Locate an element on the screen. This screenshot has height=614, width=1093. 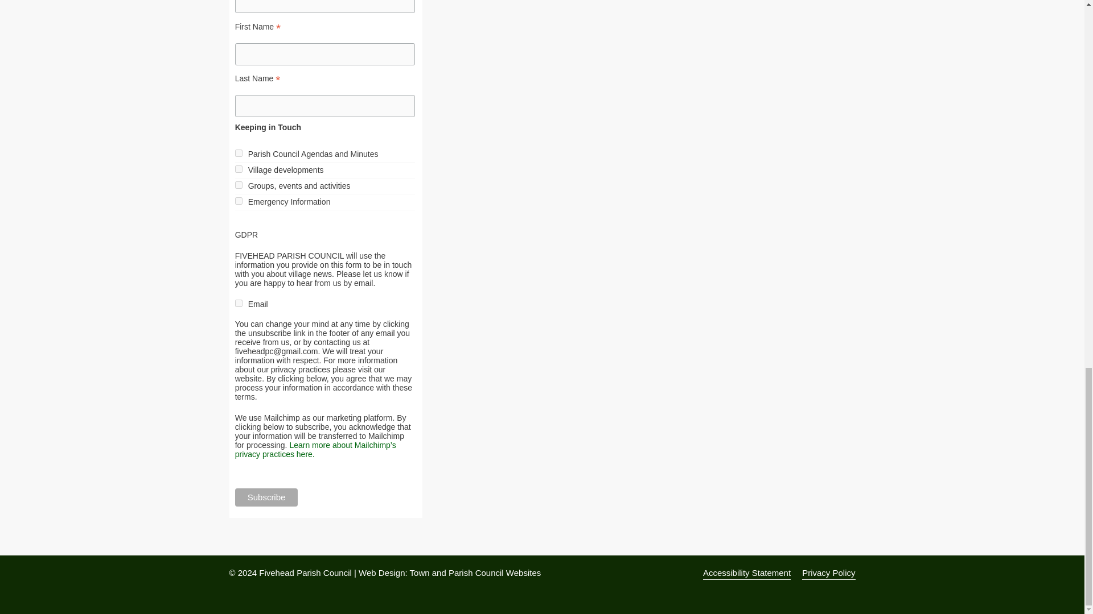
Y is located at coordinates (239, 304).